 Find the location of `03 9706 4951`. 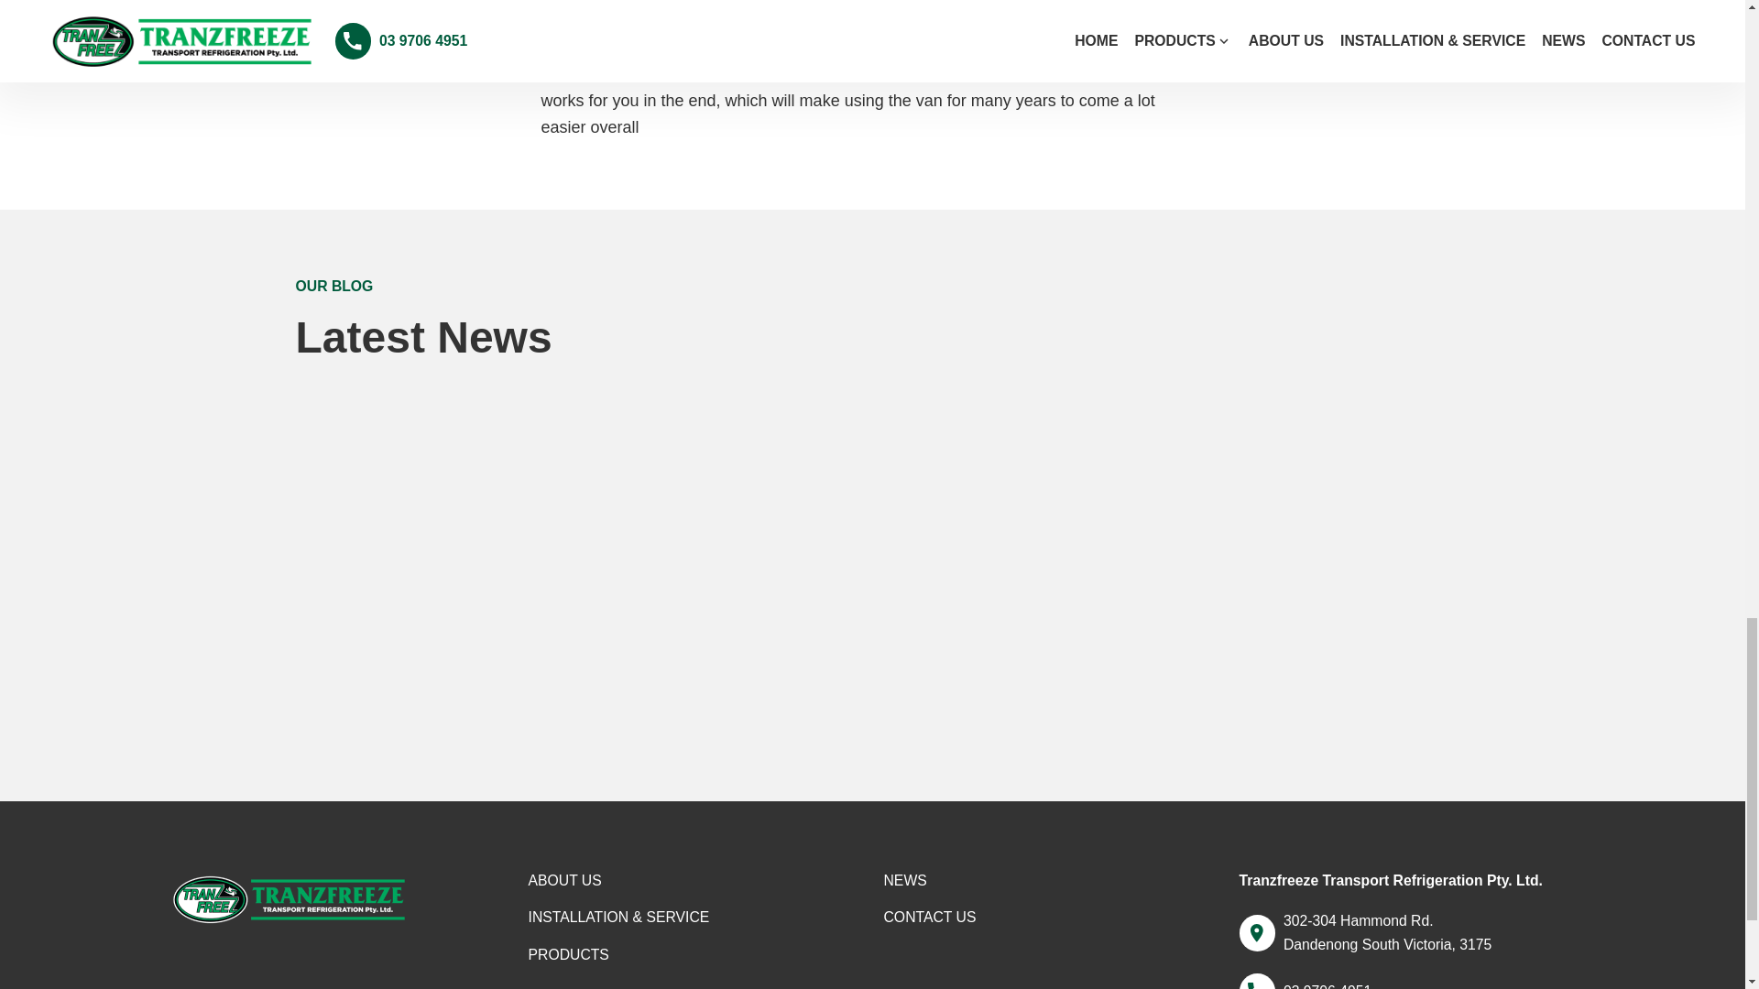

03 9706 4951 is located at coordinates (1305, 981).